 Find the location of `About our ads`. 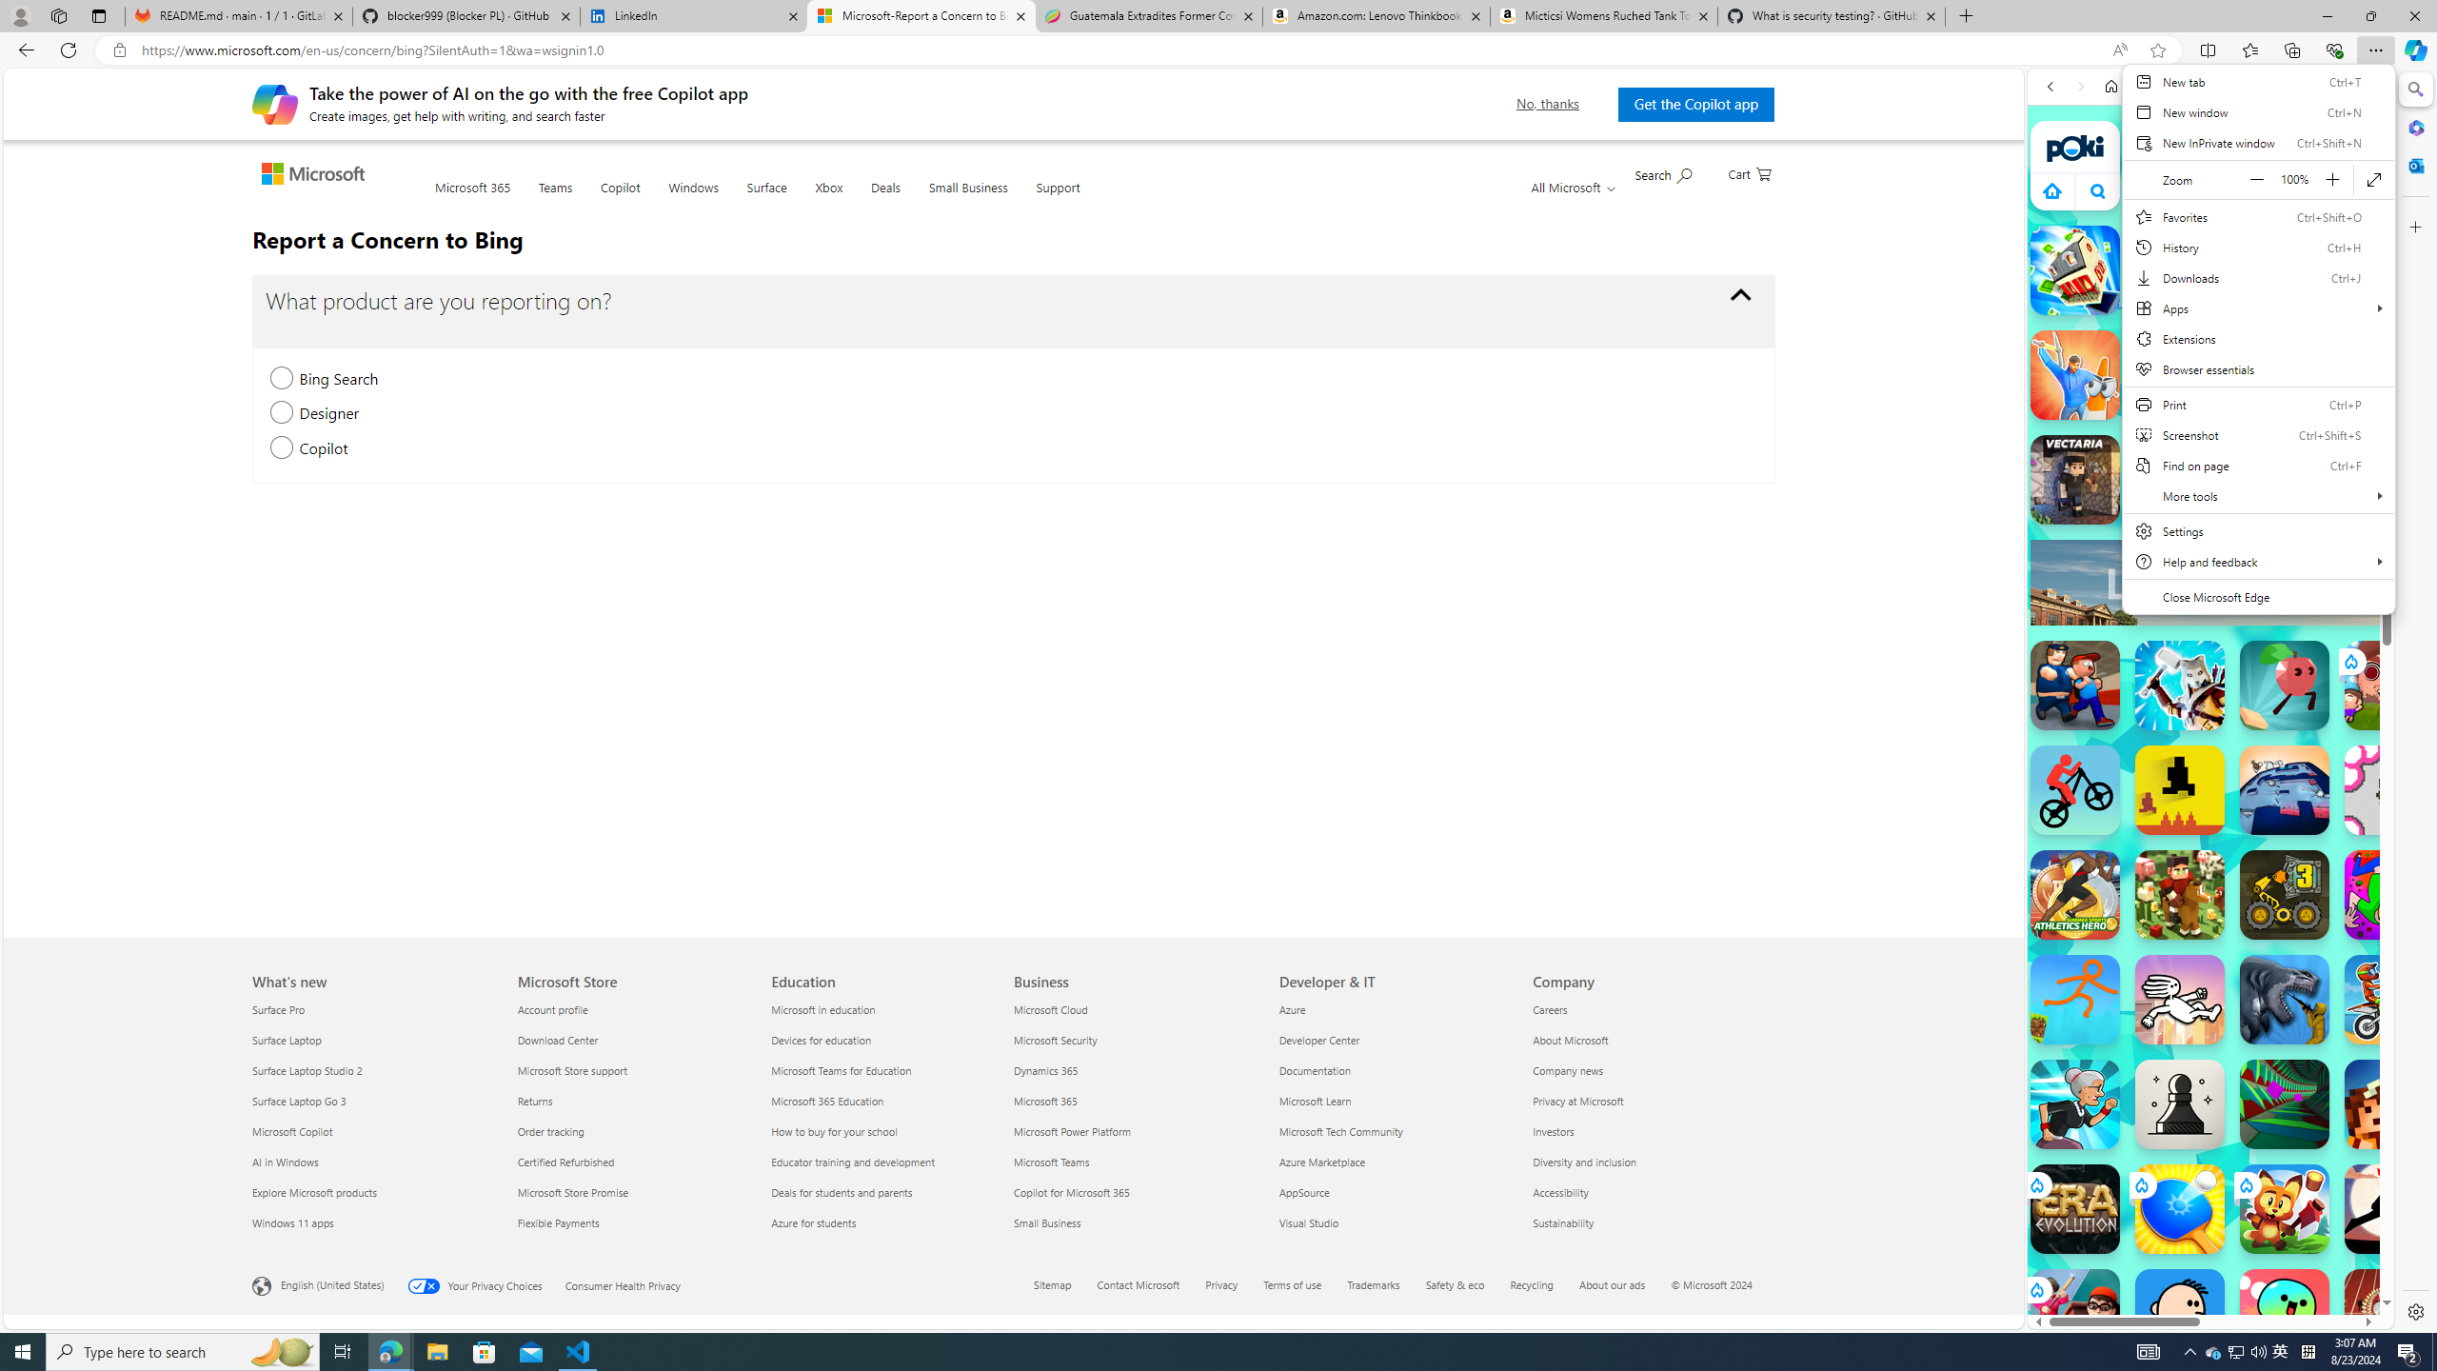

About our ads is located at coordinates (1624, 1286).